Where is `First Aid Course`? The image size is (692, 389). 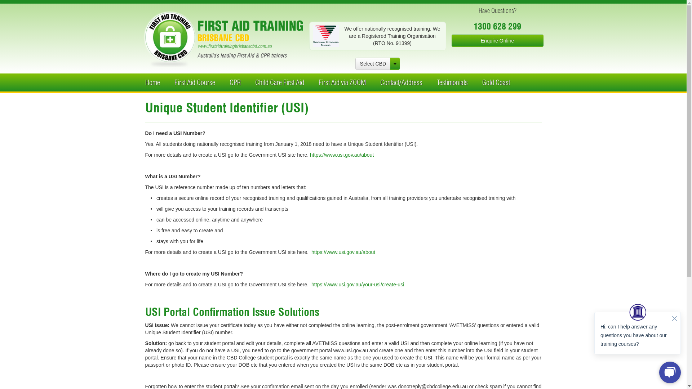 First Aid Course is located at coordinates (195, 82).